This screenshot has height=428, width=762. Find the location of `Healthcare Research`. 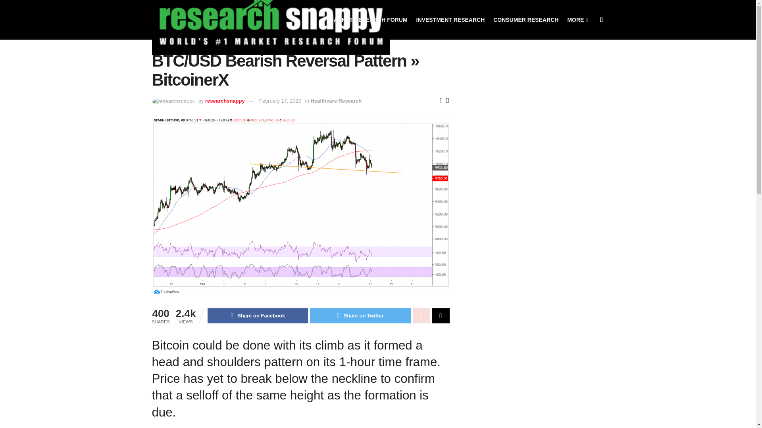

Healthcare Research is located at coordinates (337, 101).